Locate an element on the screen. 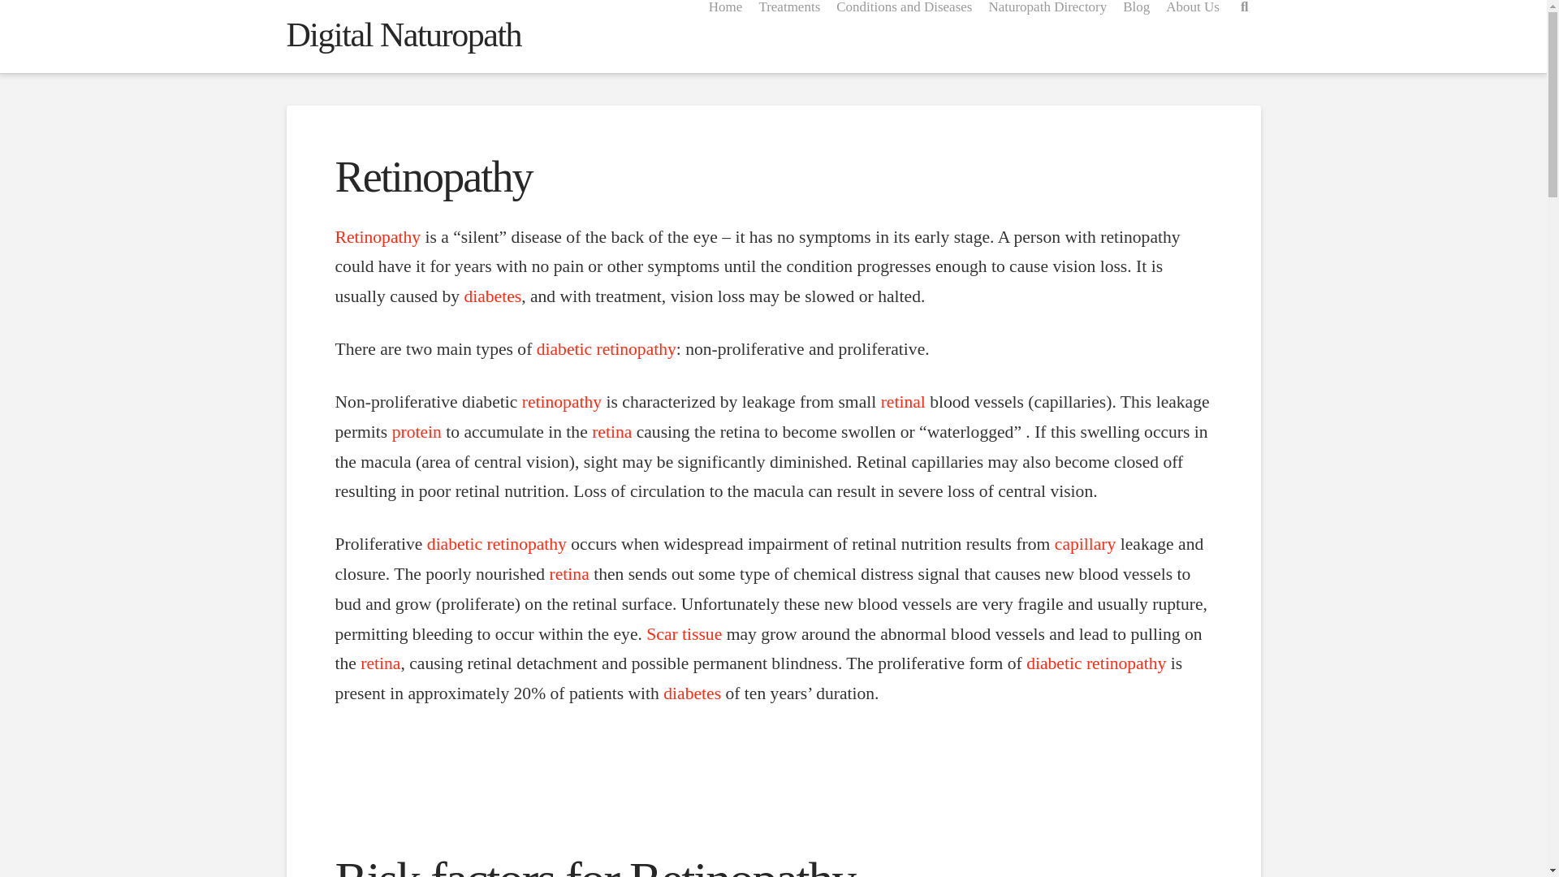  retina is located at coordinates (569, 574).